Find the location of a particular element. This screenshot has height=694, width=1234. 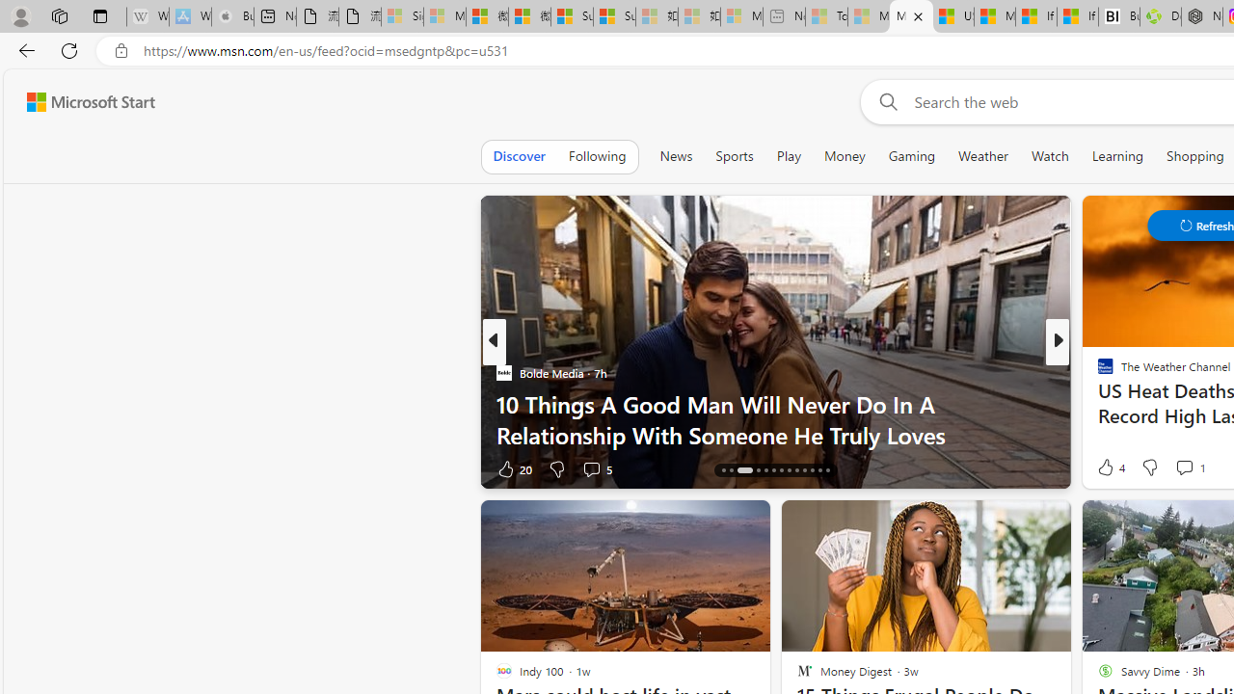

AutomationID: tab-22 is located at coordinates (796, 470).